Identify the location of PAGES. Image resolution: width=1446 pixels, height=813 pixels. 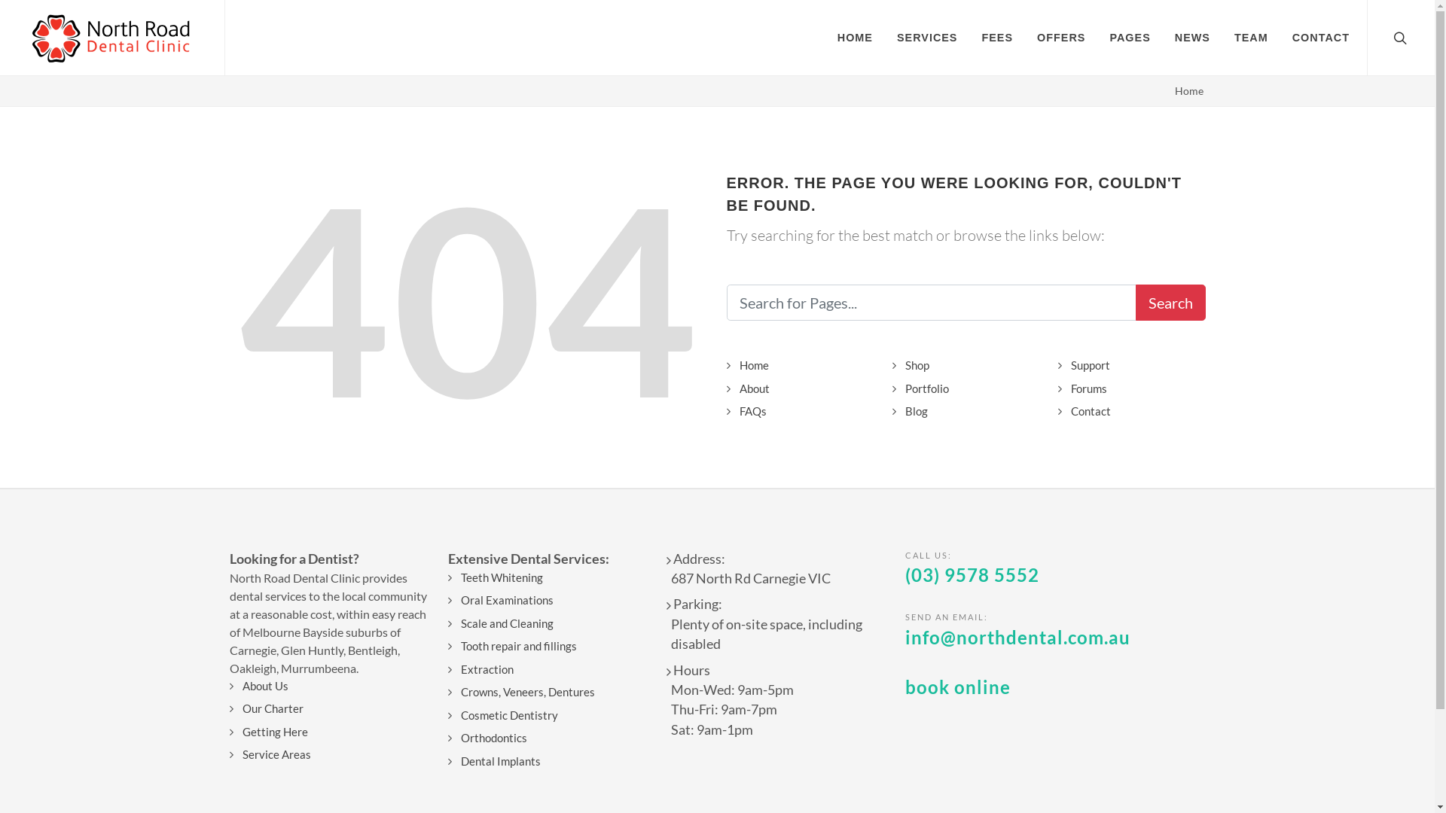
(1130, 38).